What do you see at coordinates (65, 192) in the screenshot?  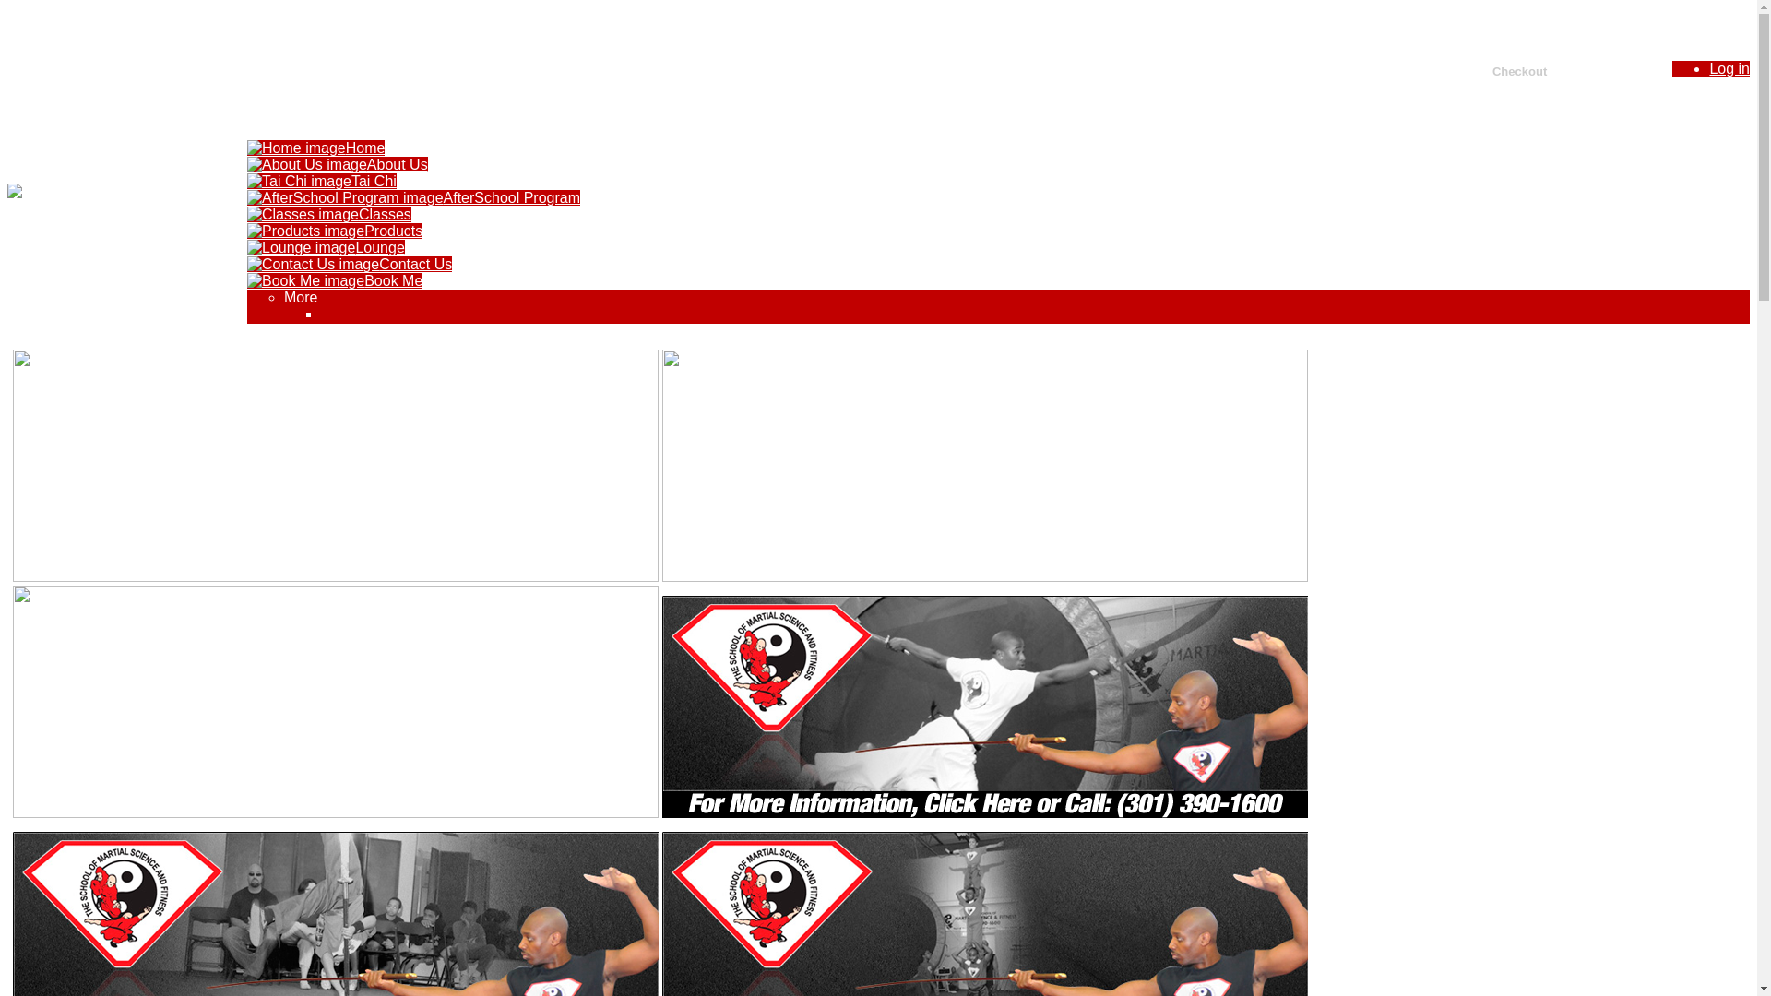 I see `Home` at bounding box center [65, 192].